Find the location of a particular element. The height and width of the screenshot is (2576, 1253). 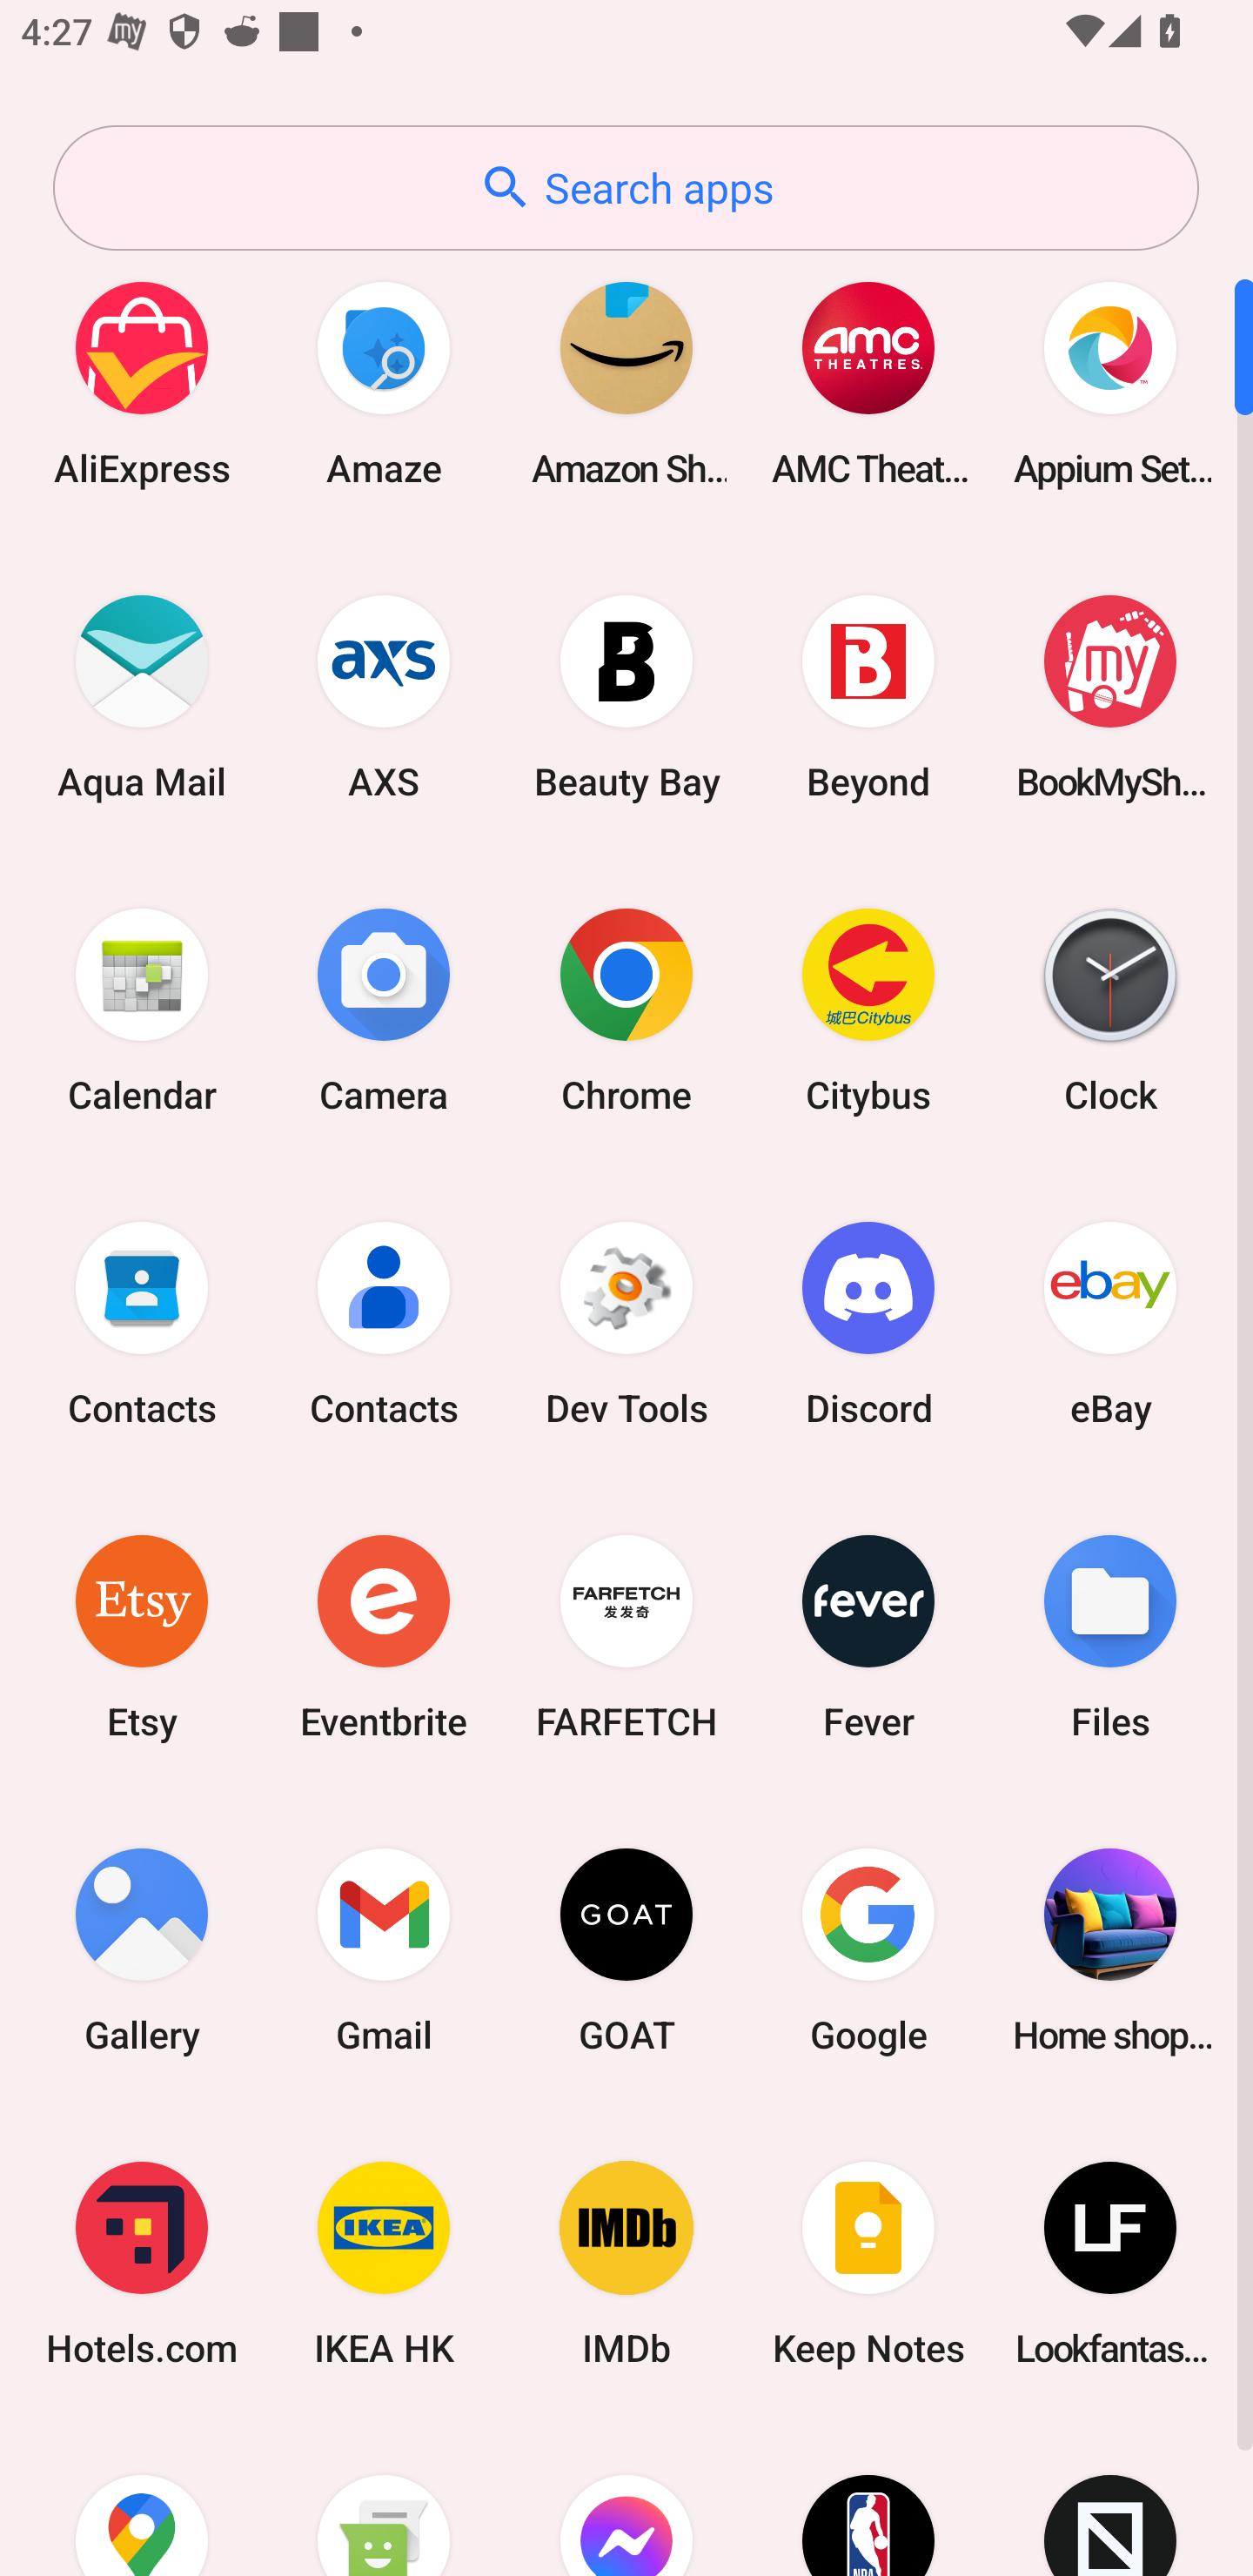

Camera is located at coordinates (384, 1010).